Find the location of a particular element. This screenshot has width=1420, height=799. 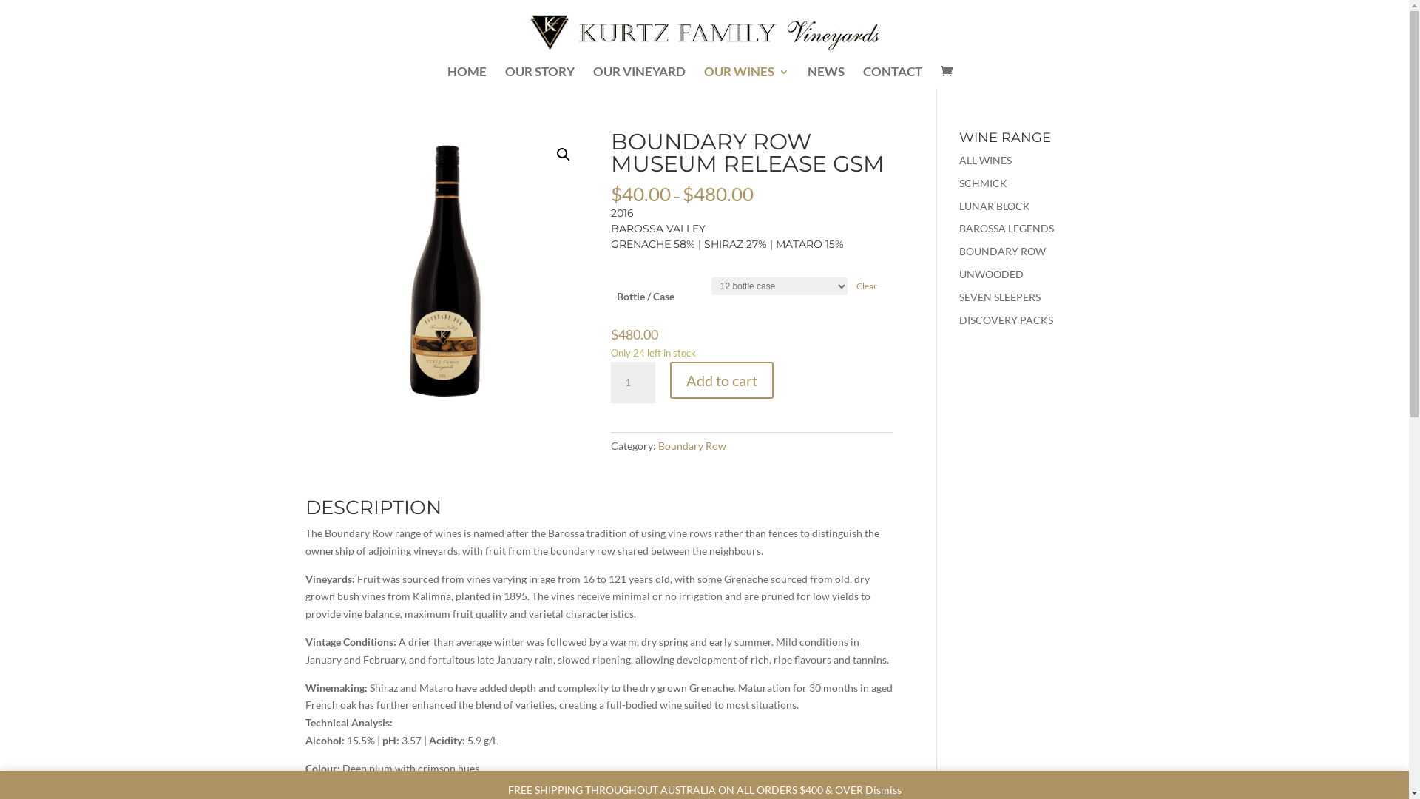

OUR VINEYARD is located at coordinates (639, 77).